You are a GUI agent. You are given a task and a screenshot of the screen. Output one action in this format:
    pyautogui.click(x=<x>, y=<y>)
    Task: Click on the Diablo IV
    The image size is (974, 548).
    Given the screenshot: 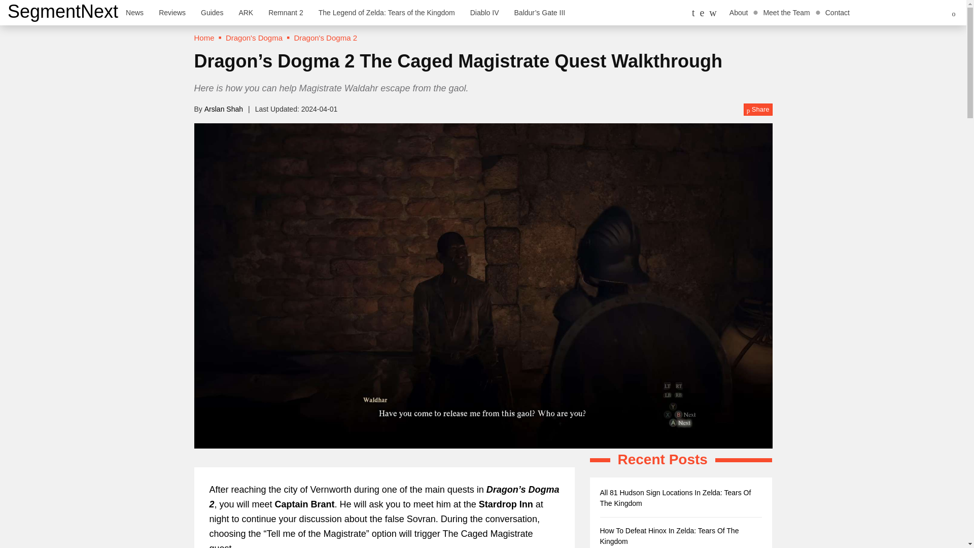 What is the action you would take?
    pyautogui.click(x=484, y=12)
    